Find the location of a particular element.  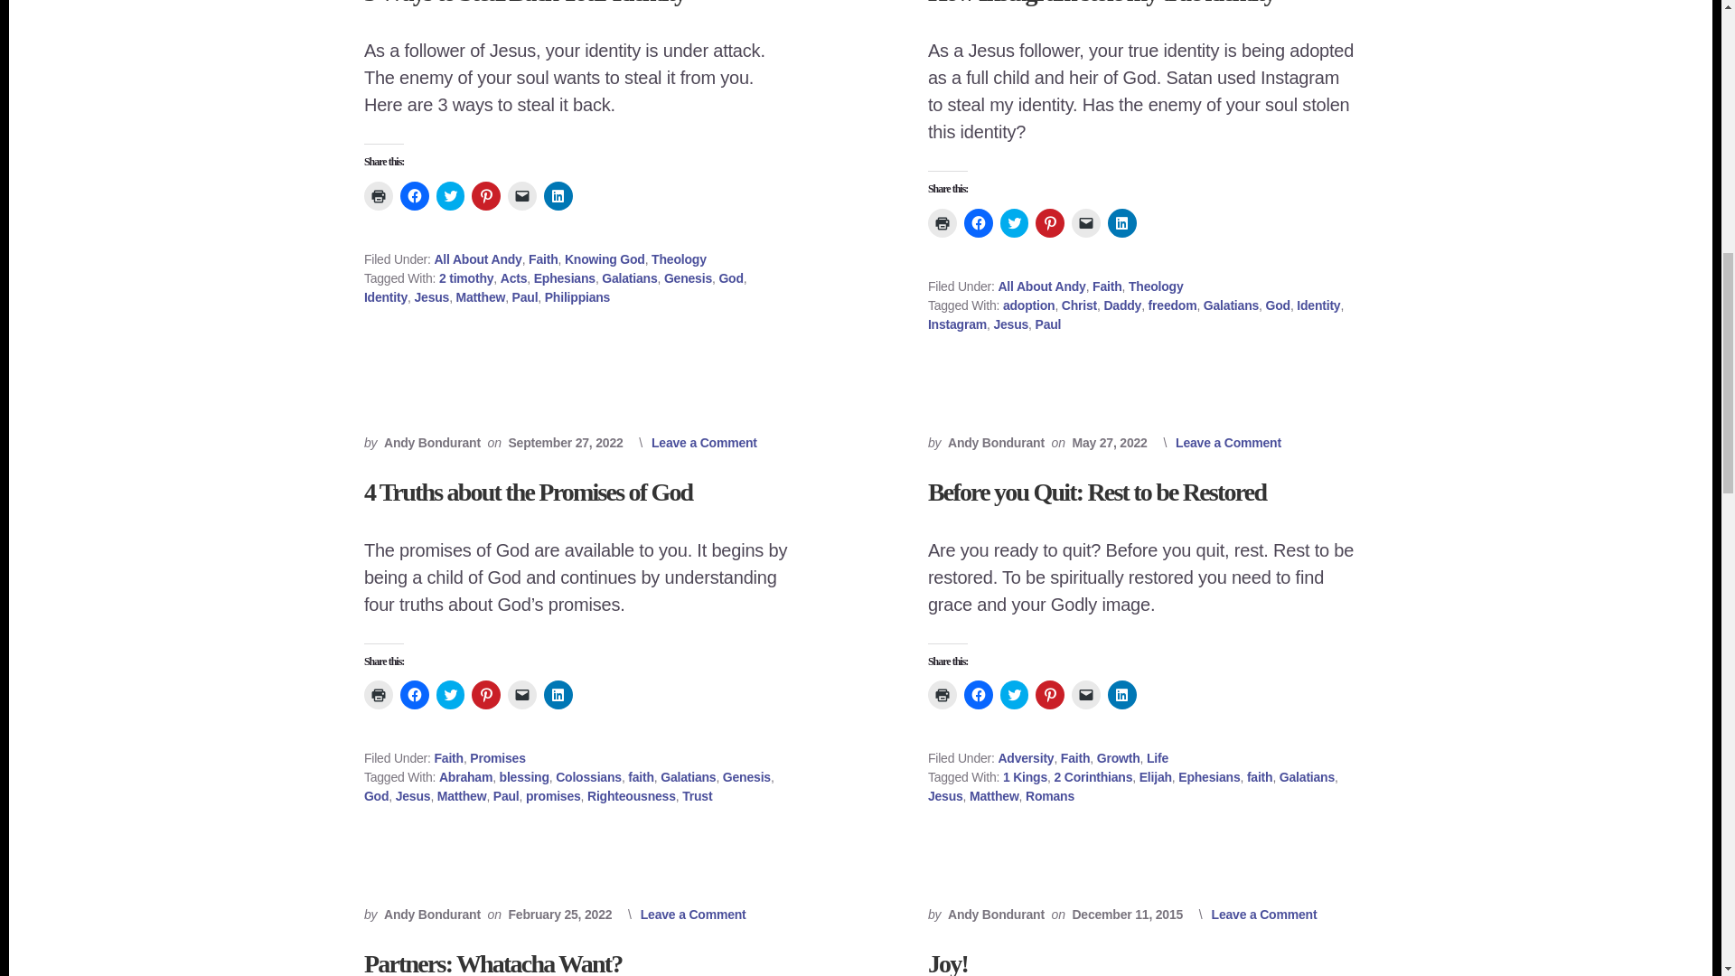

Click to print is located at coordinates (379, 195).